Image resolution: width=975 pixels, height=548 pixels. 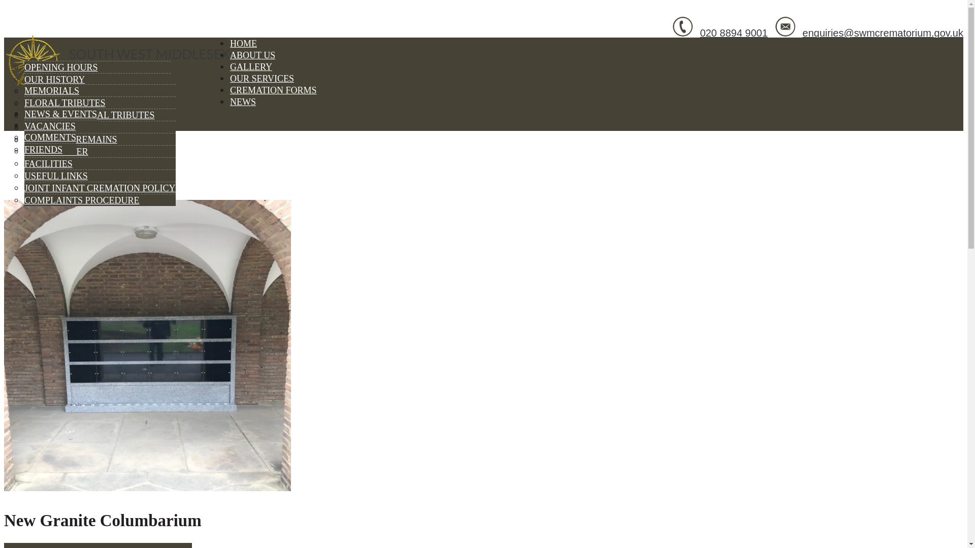 What do you see at coordinates (733, 32) in the screenshot?
I see `020 8894 9001` at bounding box center [733, 32].